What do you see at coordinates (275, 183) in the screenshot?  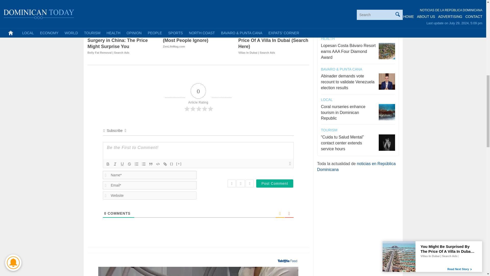 I see `Post Comment` at bounding box center [275, 183].